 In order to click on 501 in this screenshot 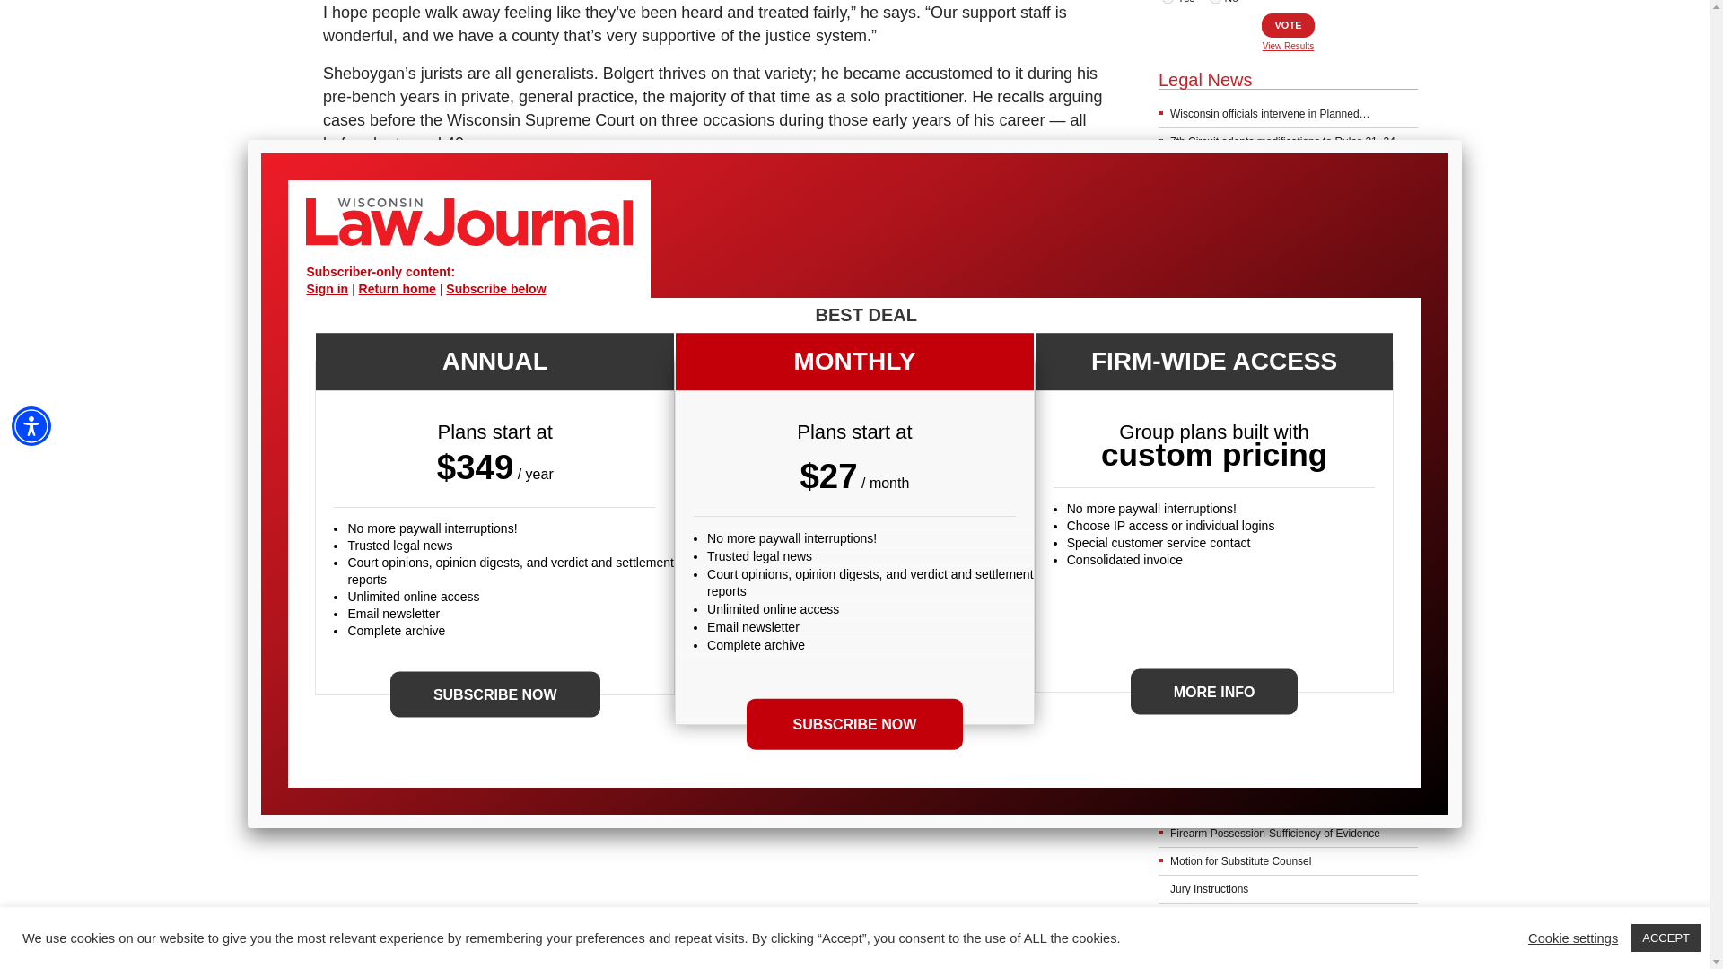, I will do `click(1167, 2)`.